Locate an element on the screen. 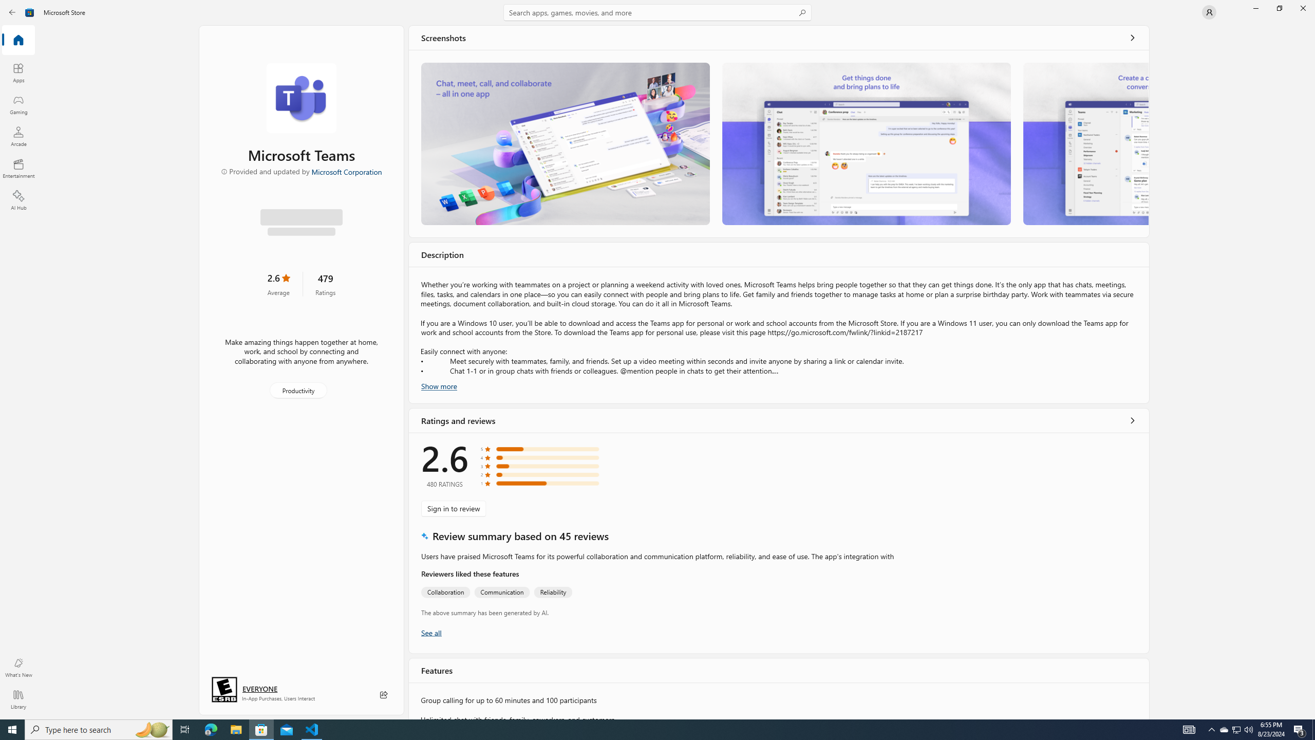 The width and height of the screenshot is (1315, 740). Close Microsoft Store is located at coordinates (1303, 8).